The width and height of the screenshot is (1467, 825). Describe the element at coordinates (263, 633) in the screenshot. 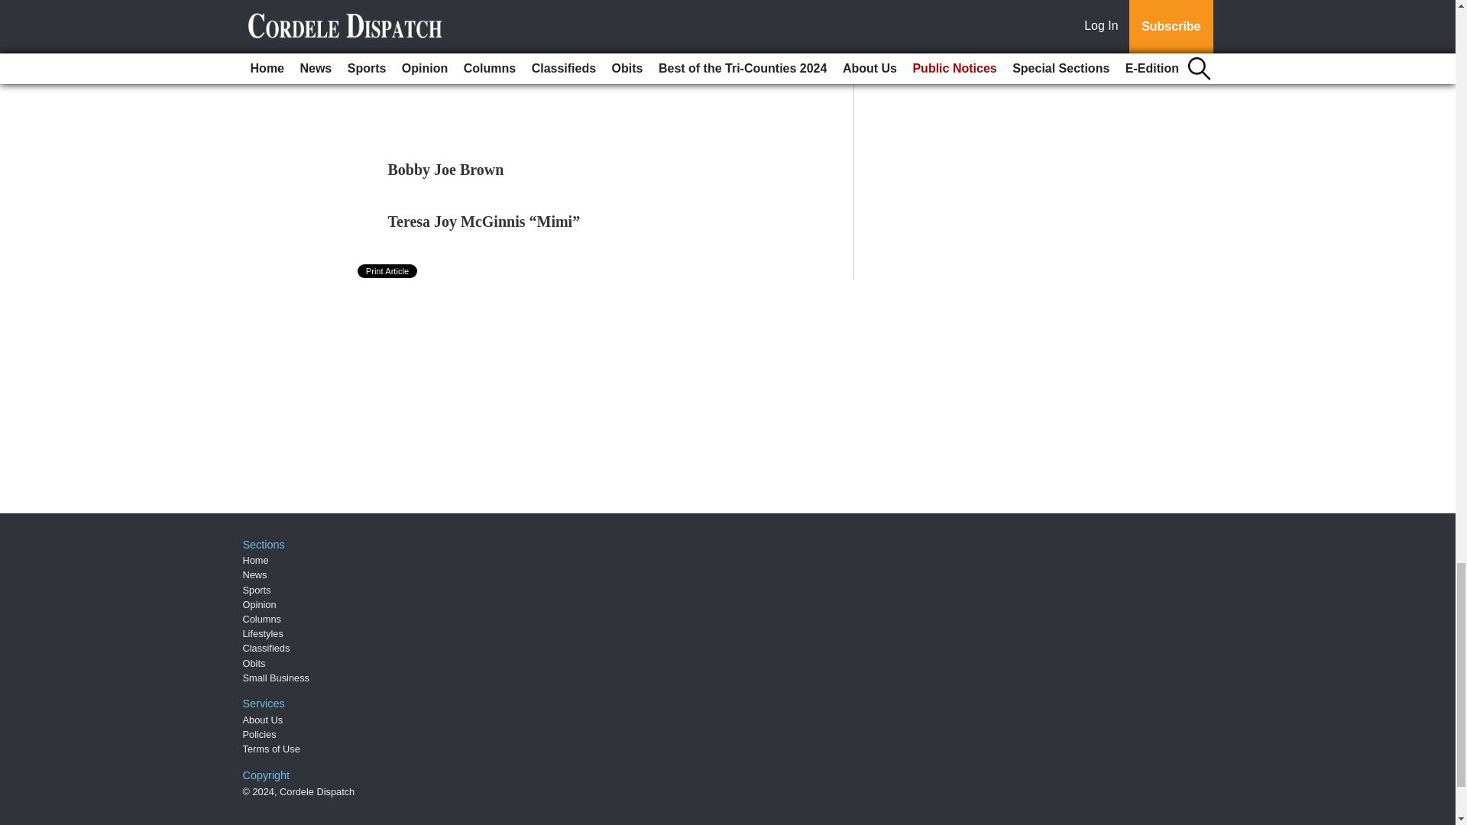

I see `Lifestyles` at that location.